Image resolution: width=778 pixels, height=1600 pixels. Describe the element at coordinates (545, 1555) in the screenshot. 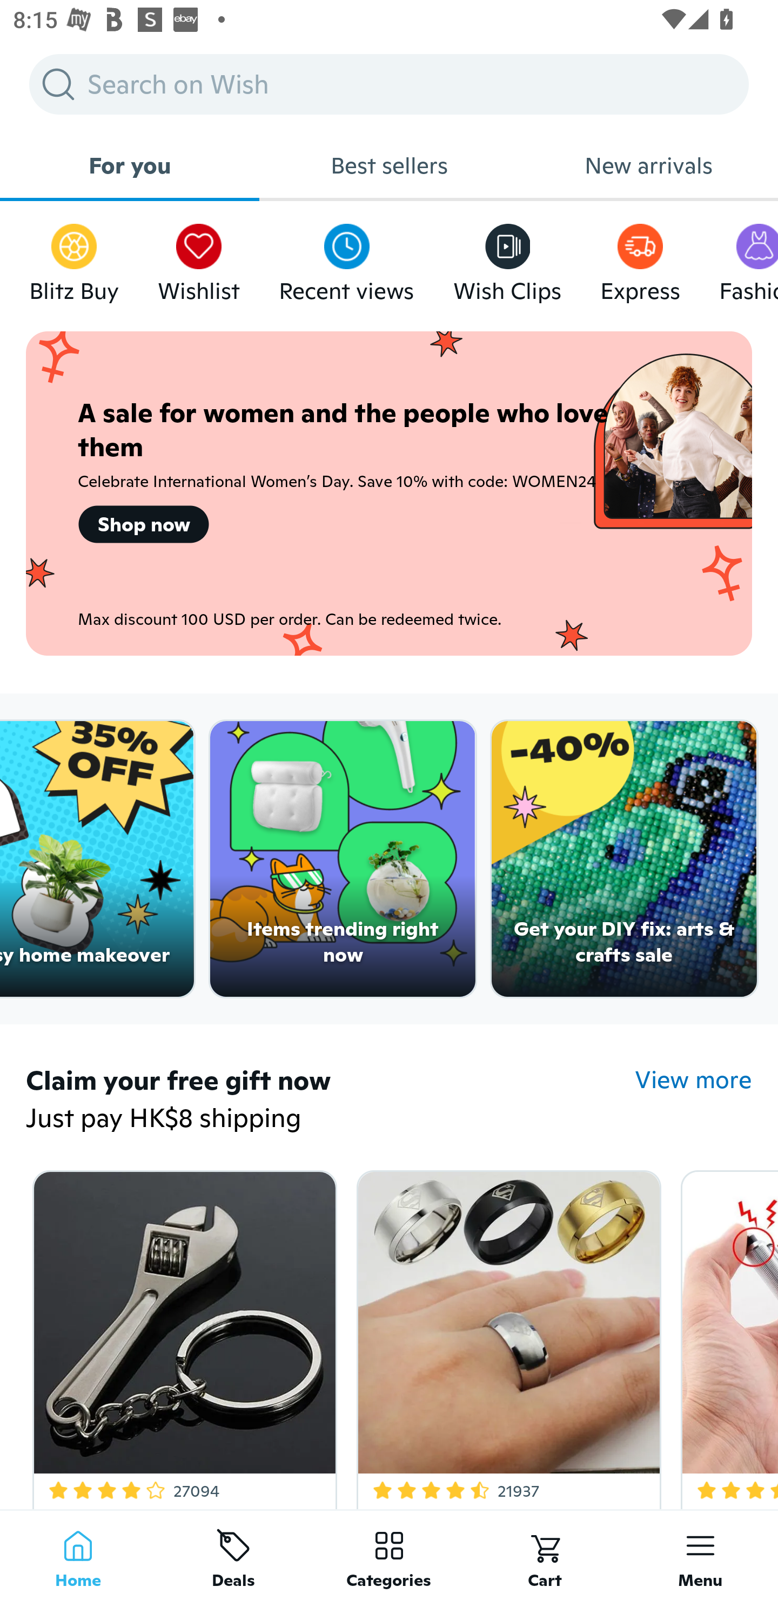

I see `Cart` at that location.